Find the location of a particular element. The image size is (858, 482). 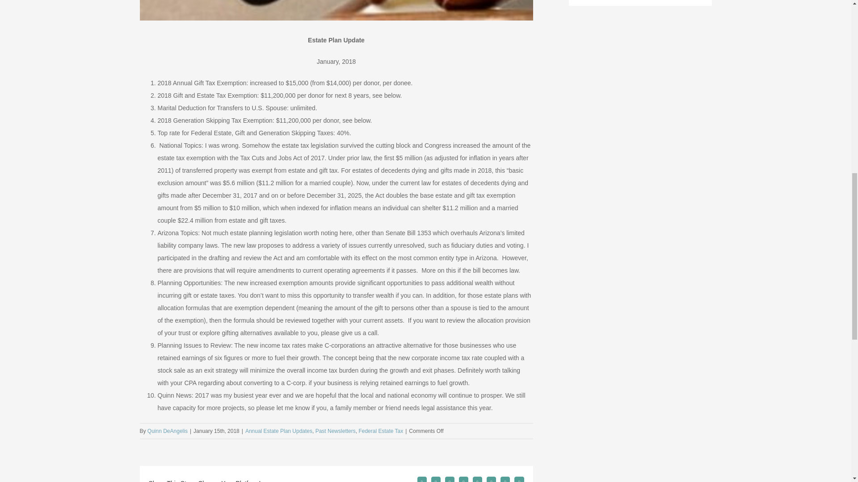

Pinterest is located at coordinates (491, 479).